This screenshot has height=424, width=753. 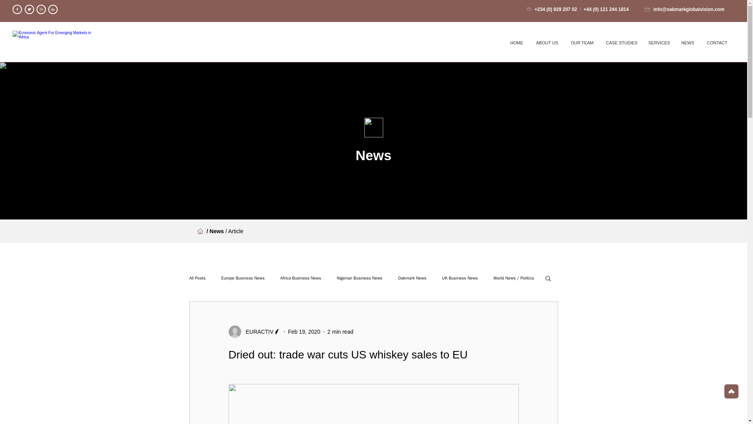 I want to click on OUR TEAM, so click(x=582, y=42).